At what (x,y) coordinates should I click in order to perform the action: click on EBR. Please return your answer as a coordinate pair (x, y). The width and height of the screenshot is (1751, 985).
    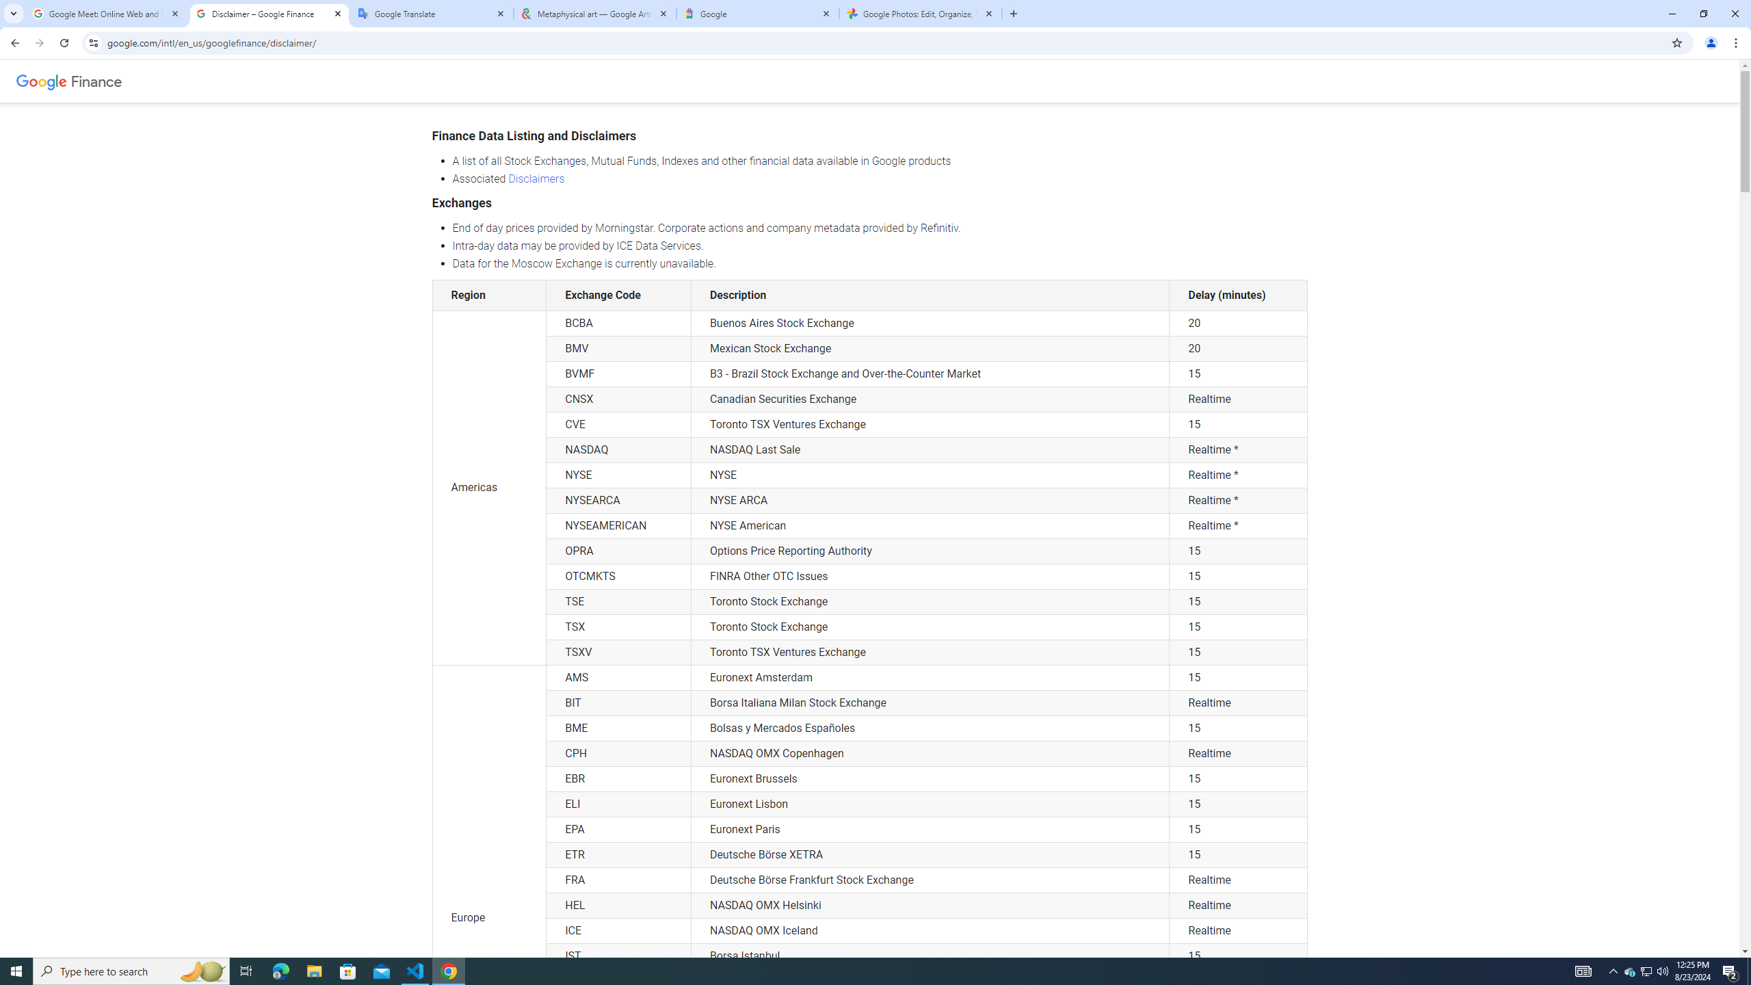
    Looking at the image, I should click on (618, 778).